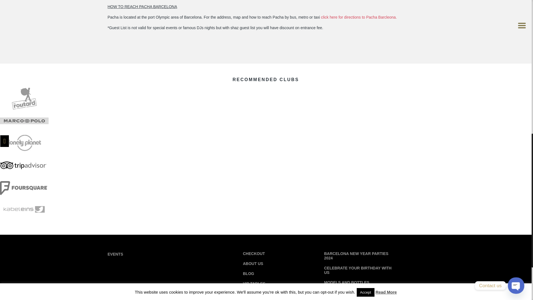 The height and width of the screenshot is (300, 533). What do you see at coordinates (358, 270) in the screenshot?
I see `CELEBRATE YOUR BIRTHDAY WITH US` at bounding box center [358, 270].